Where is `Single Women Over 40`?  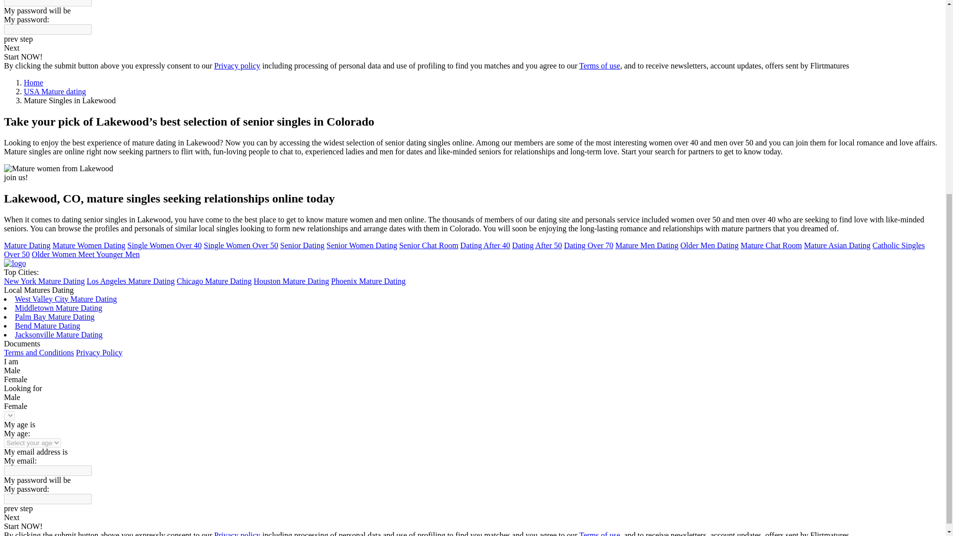 Single Women Over 40 is located at coordinates (165, 245).